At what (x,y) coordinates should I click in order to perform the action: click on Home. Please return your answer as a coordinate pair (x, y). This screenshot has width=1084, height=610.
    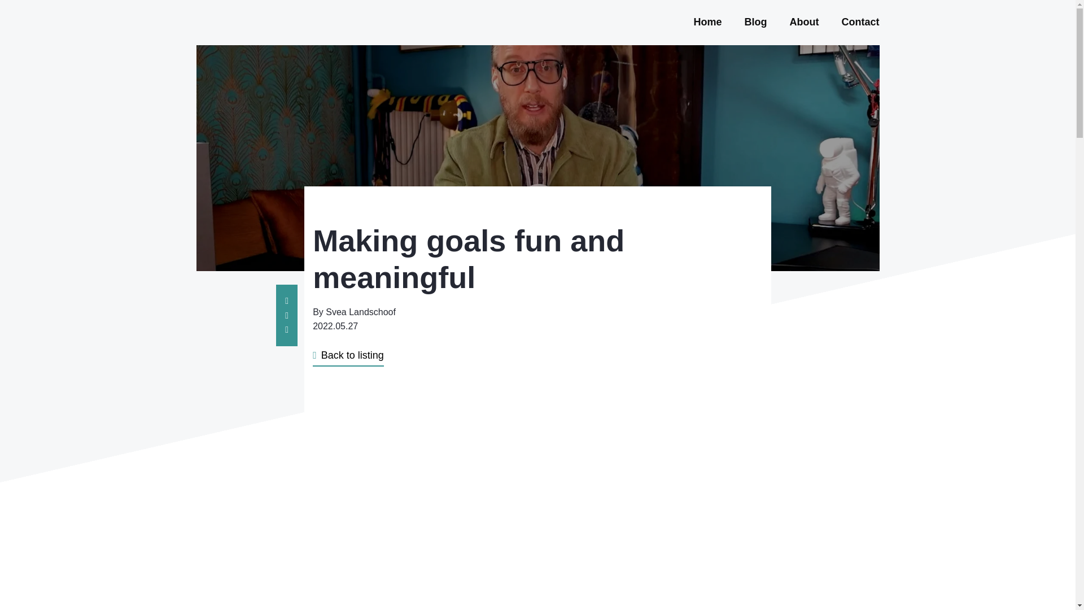
    Looking at the image, I should click on (707, 21).